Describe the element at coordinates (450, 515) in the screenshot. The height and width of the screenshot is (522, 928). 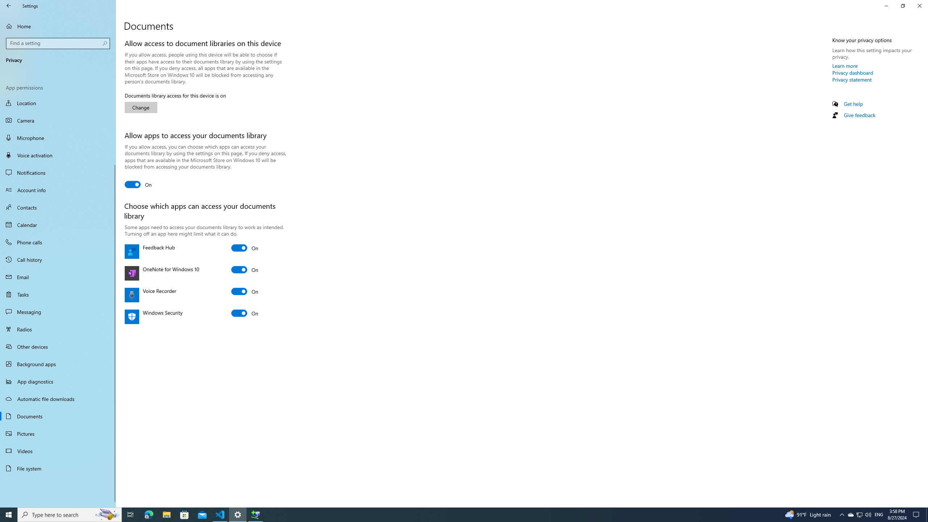
I see `Notification Chevron` at that location.